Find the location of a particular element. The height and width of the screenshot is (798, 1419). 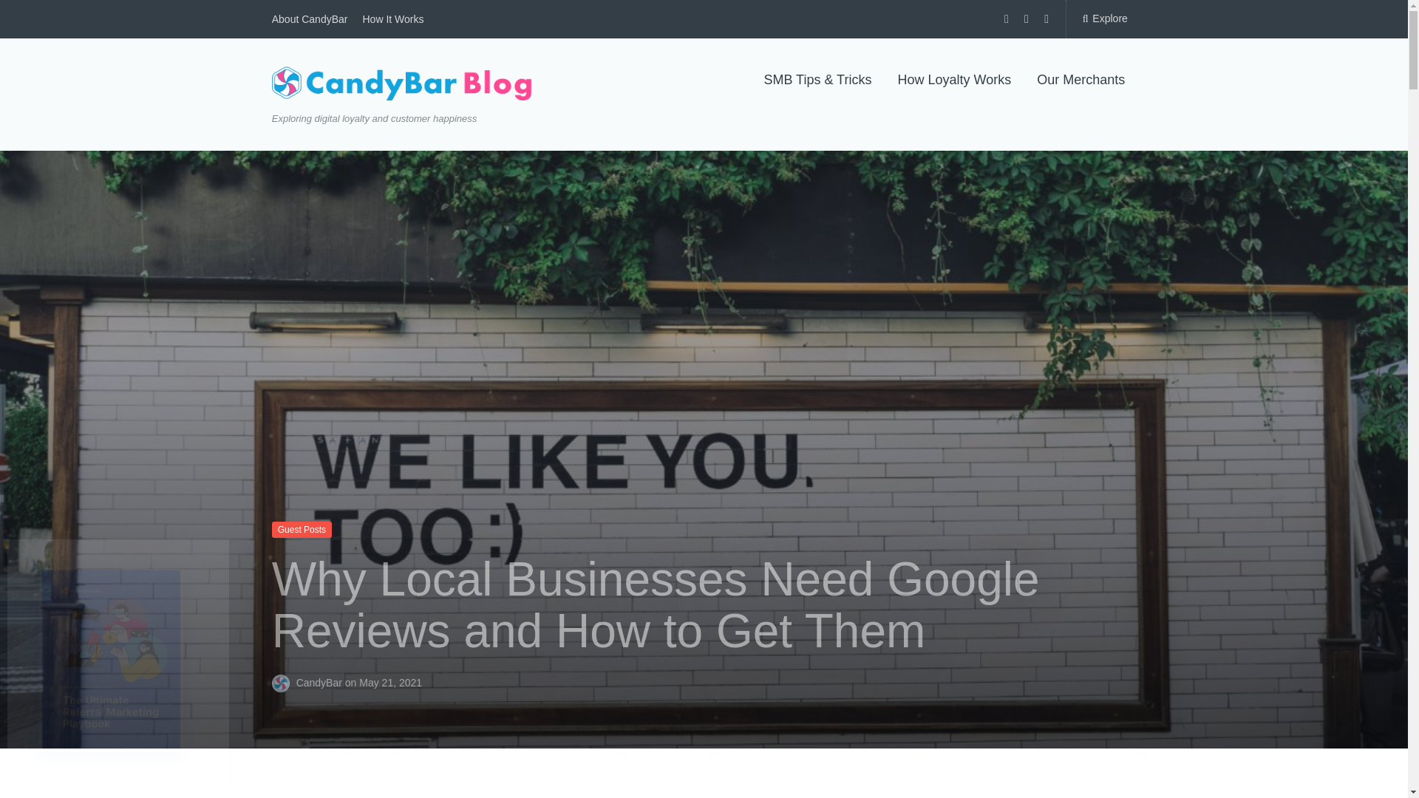

How It Works is located at coordinates (392, 19).